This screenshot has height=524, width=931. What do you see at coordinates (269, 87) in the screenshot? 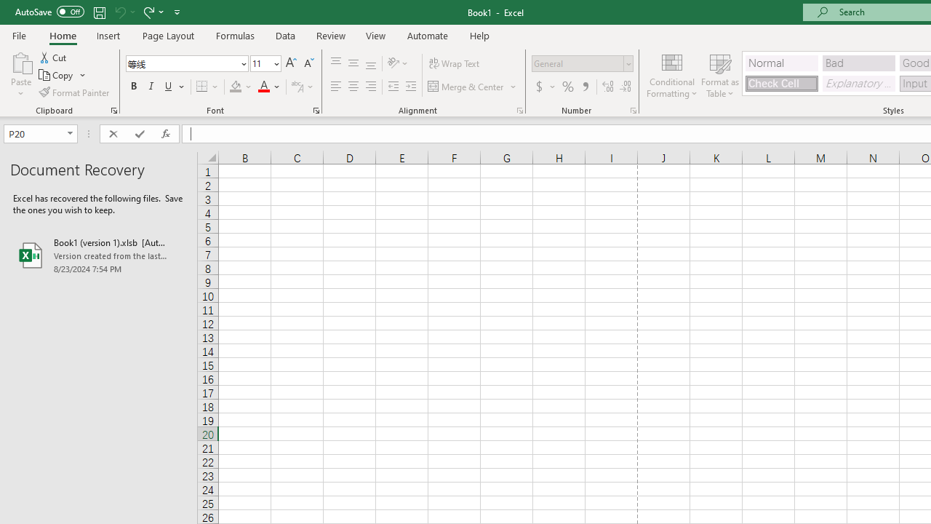
I see `Font Color` at bounding box center [269, 87].